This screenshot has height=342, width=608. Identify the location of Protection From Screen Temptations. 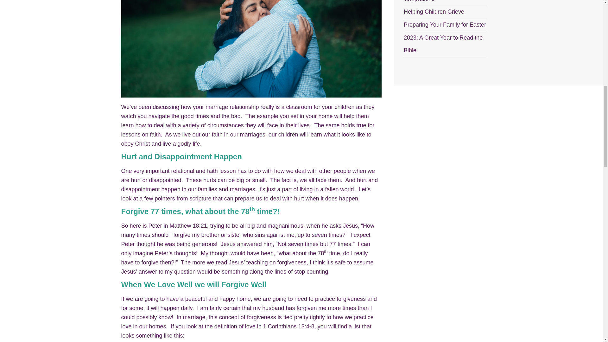
(434, 1).